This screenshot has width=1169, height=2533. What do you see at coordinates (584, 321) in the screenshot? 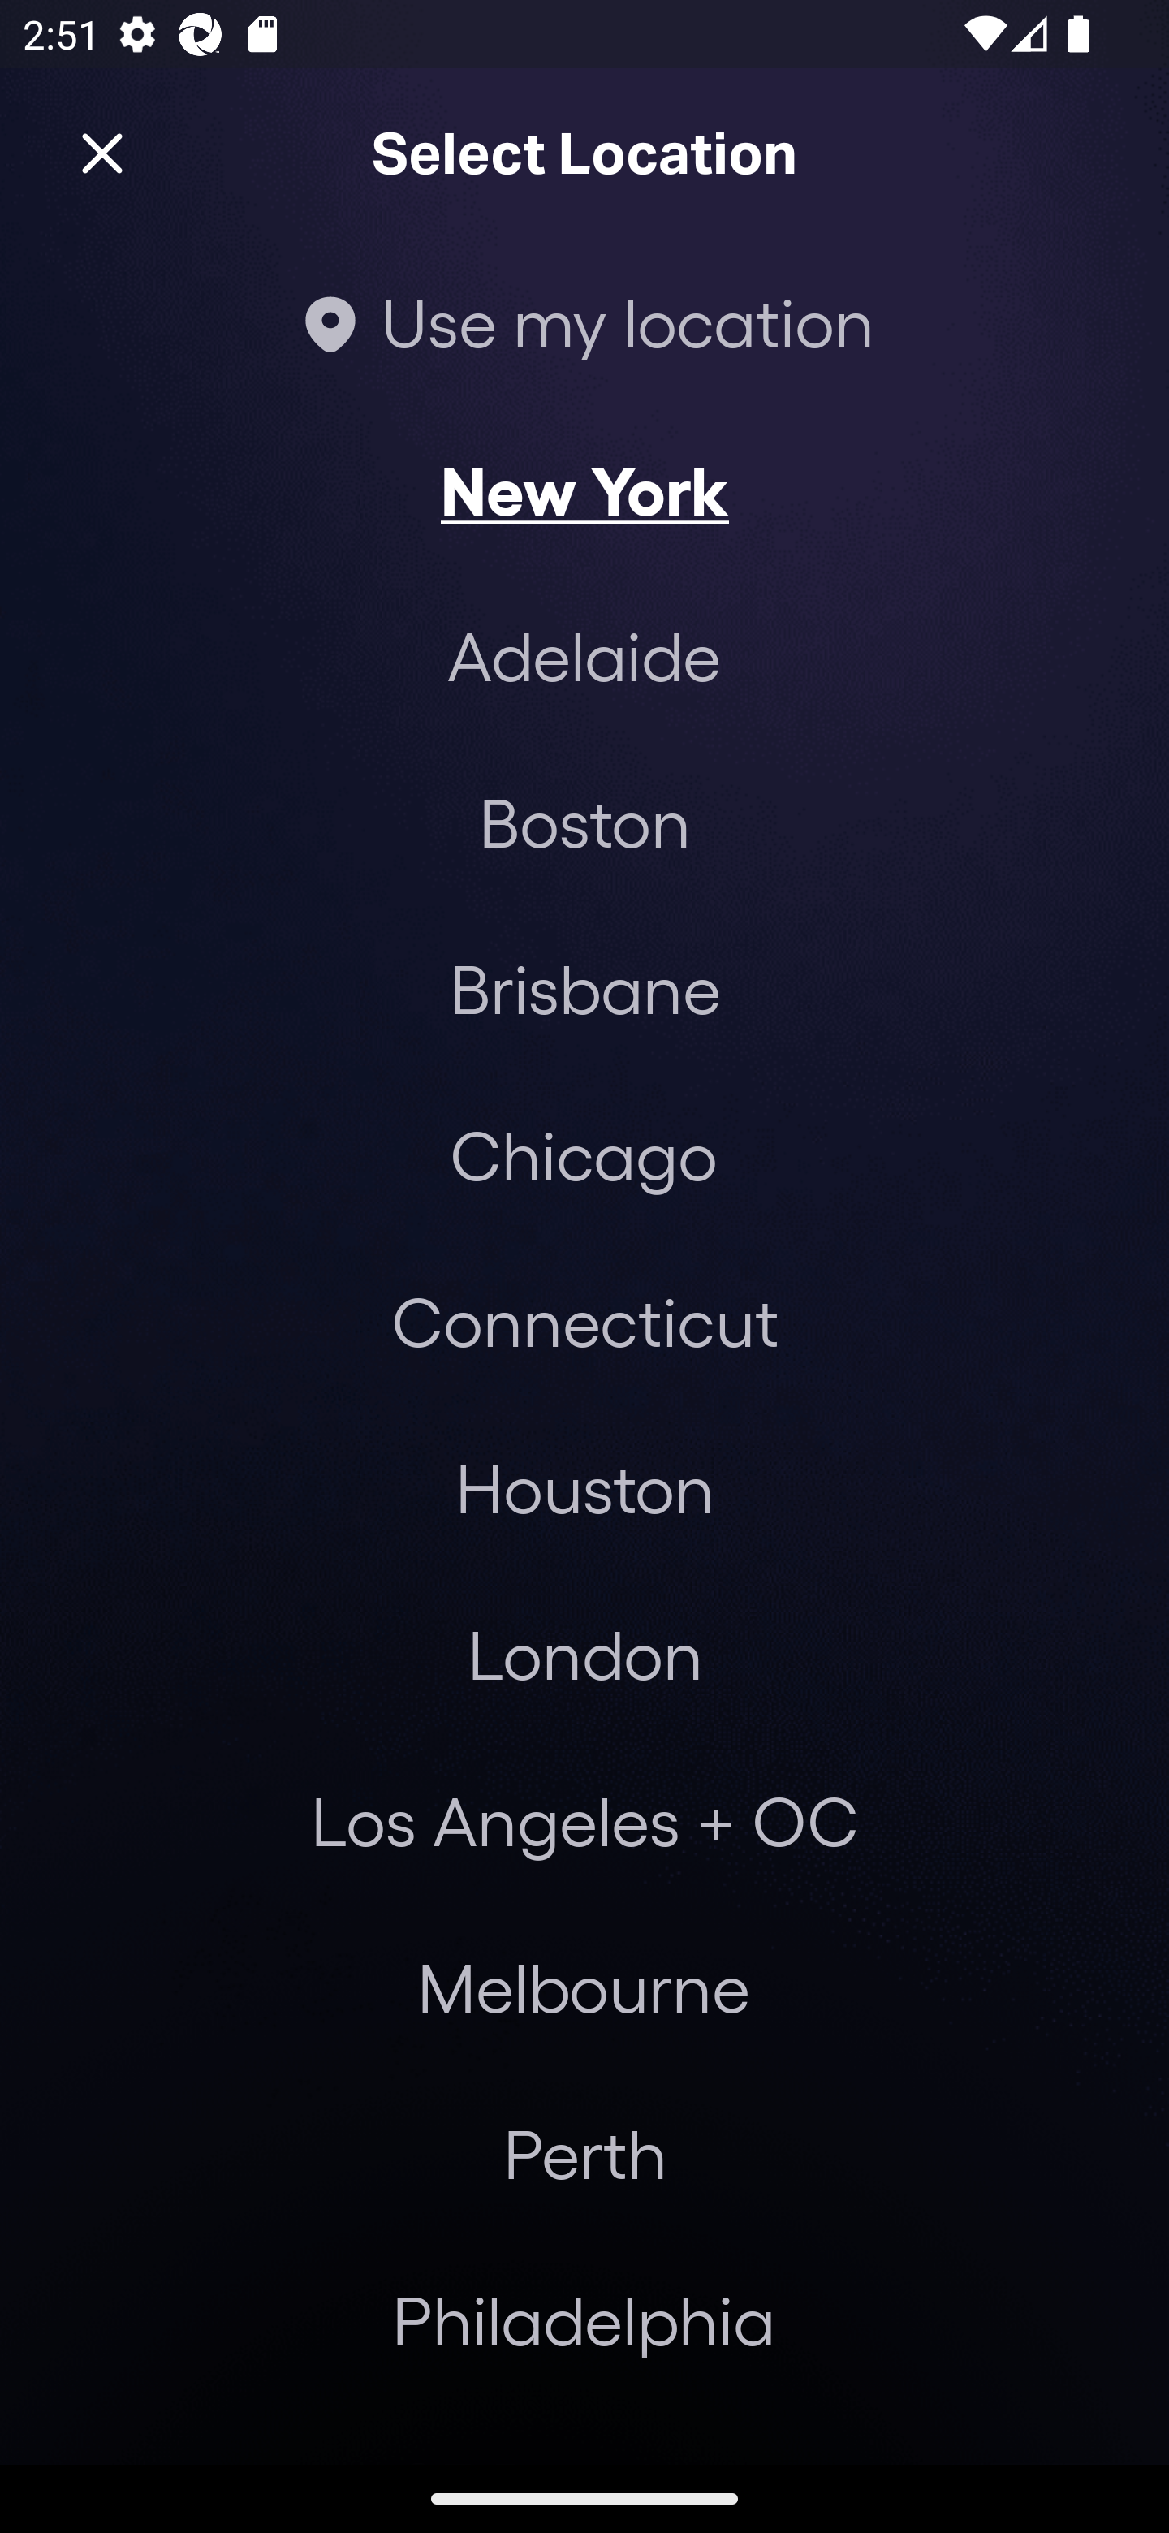
I see `   Use my location` at bounding box center [584, 321].